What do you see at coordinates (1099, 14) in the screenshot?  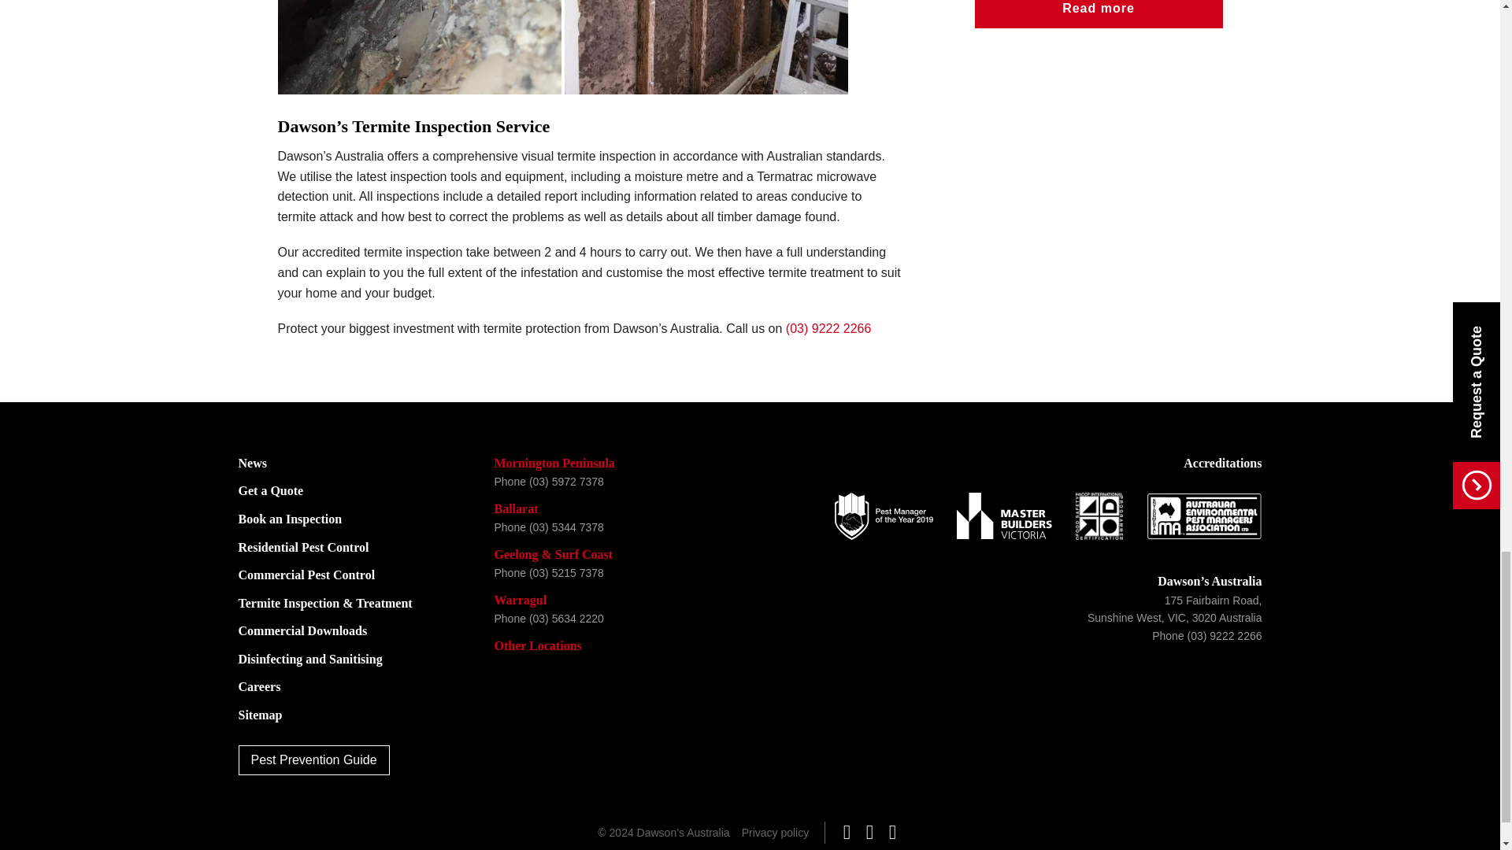 I see `Read more` at bounding box center [1099, 14].